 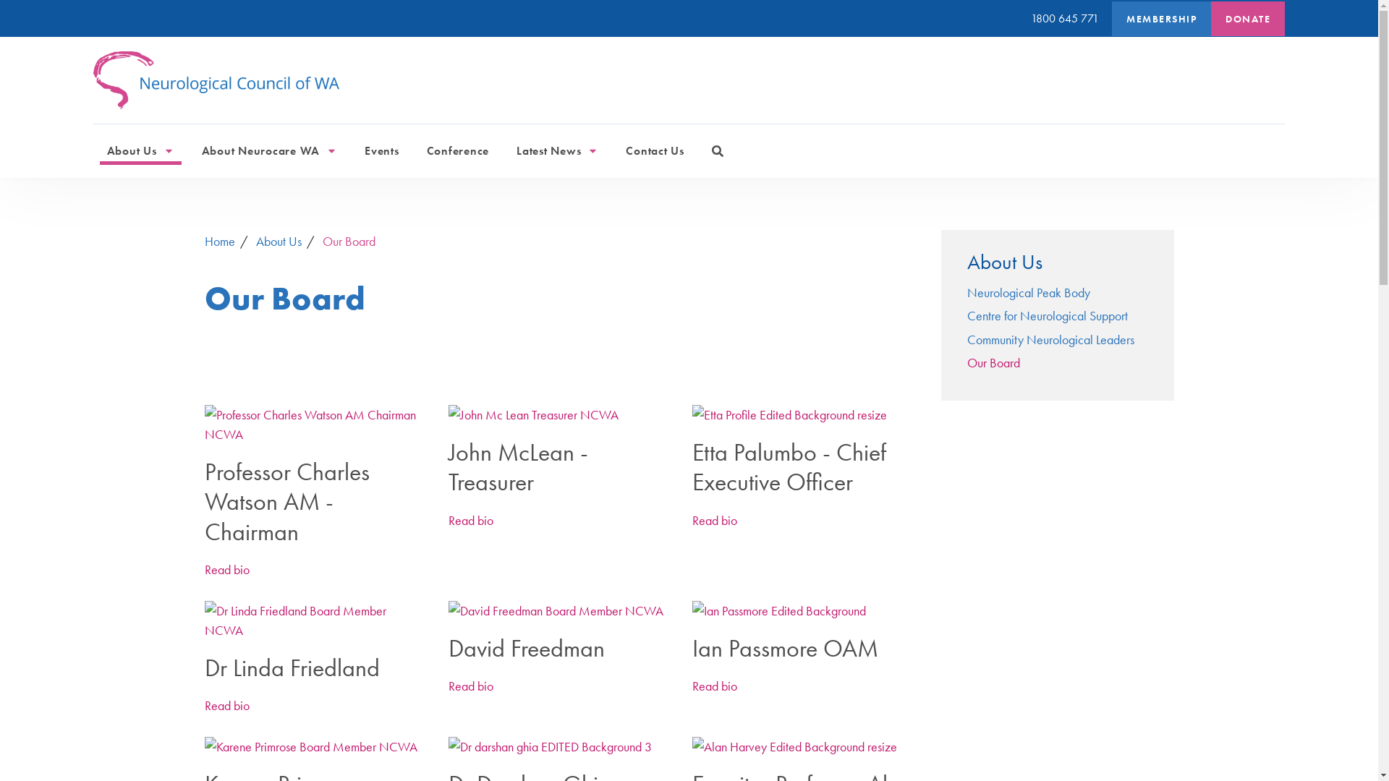 I want to click on MEMBERSHIP, so click(x=1162, y=19).